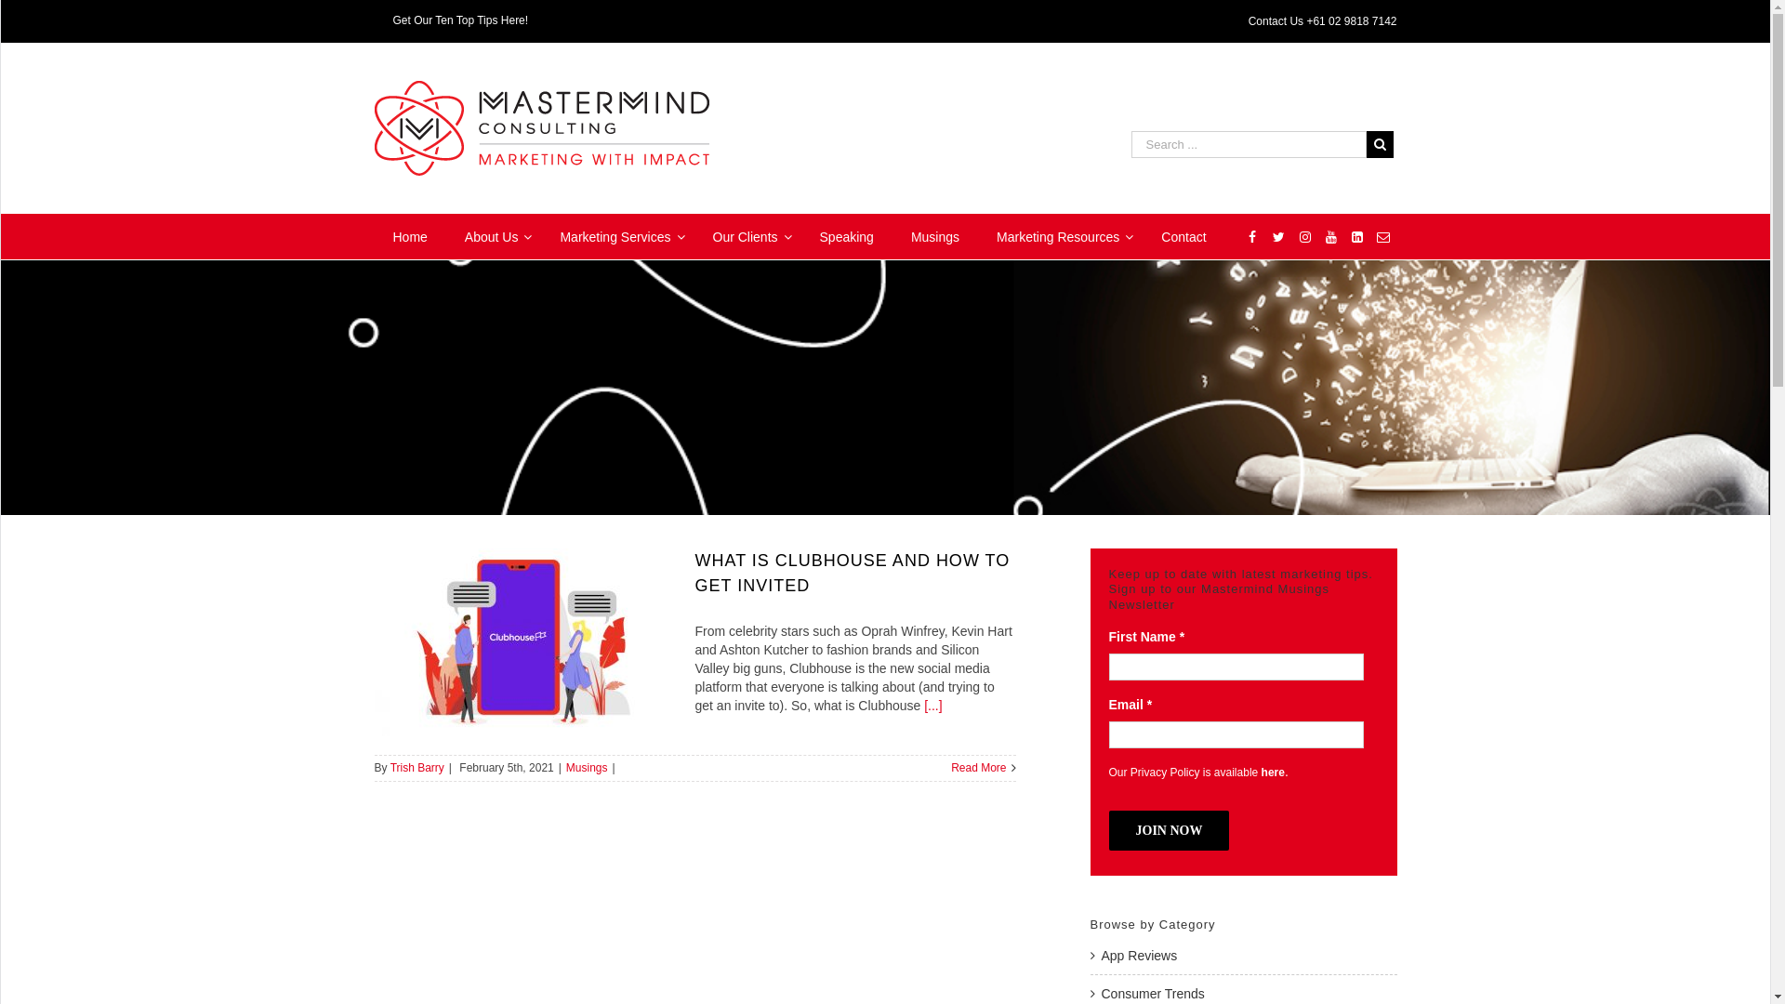  Describe the element at coordinates (1060, 236) in the screenshot. I see `Marketing Resources` at that location.